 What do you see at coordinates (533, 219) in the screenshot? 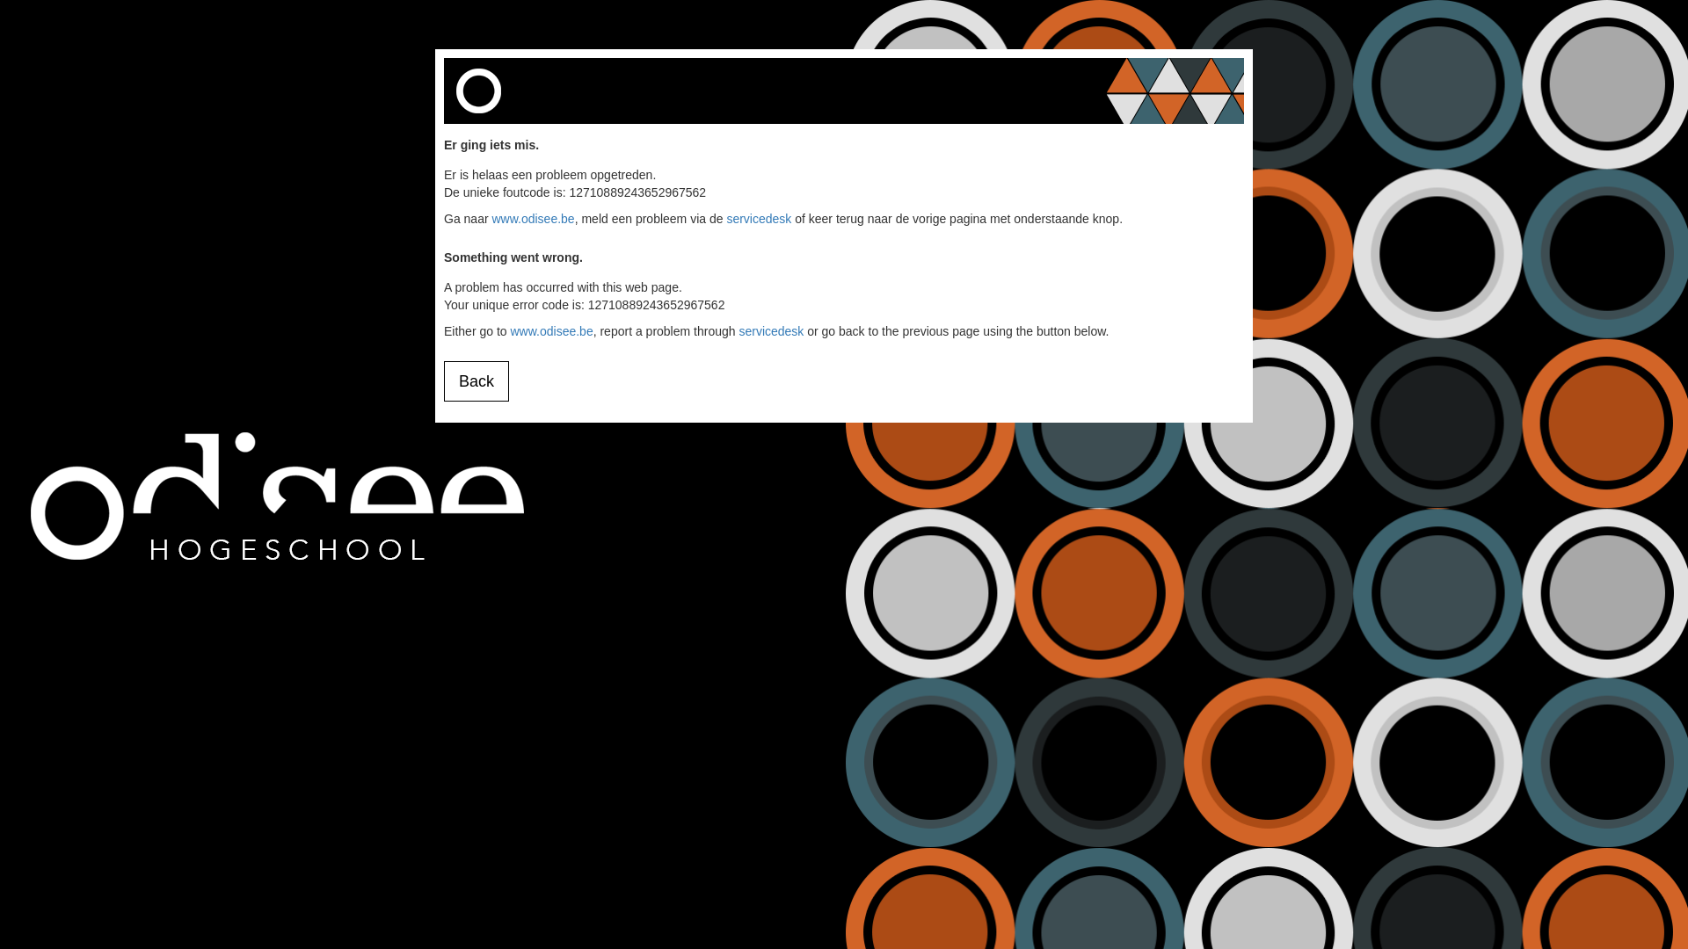
I see `www.odisee.be` at bounding box center [533, 219].